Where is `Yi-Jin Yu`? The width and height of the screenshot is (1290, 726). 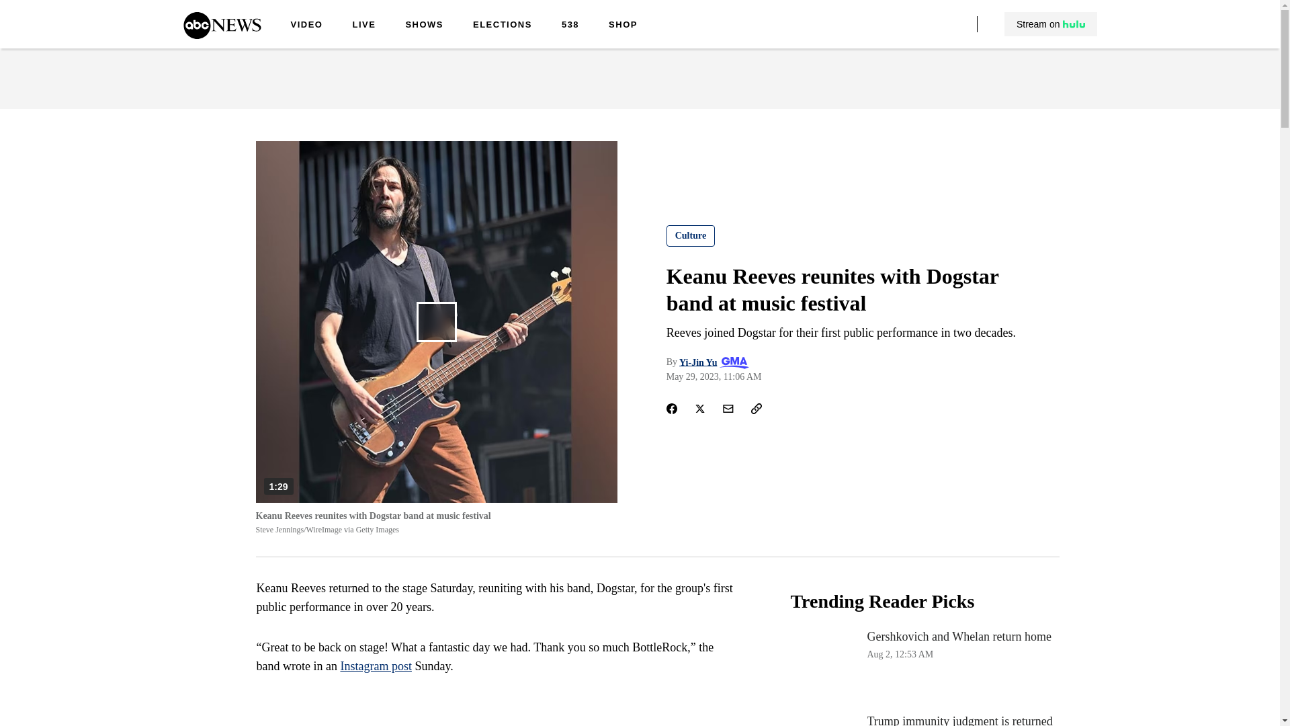
Yi-Jin Yu is located at coordinates (698, 362).